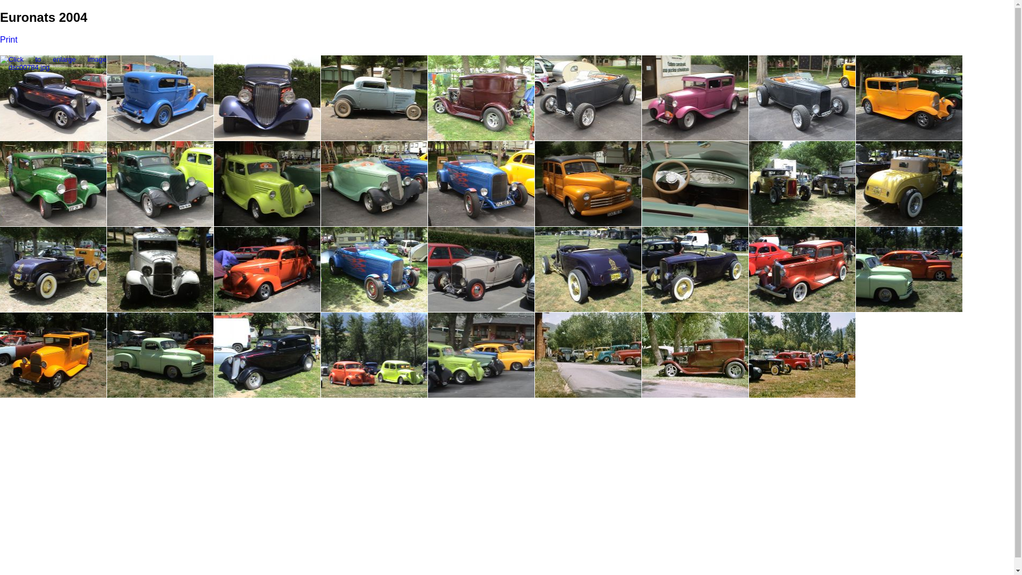  What do you see at coordinates (481, 98) in the screenshot?
I see `You are viewing the image with filename dsc00794.jpg` at bounding box center [481, 98].